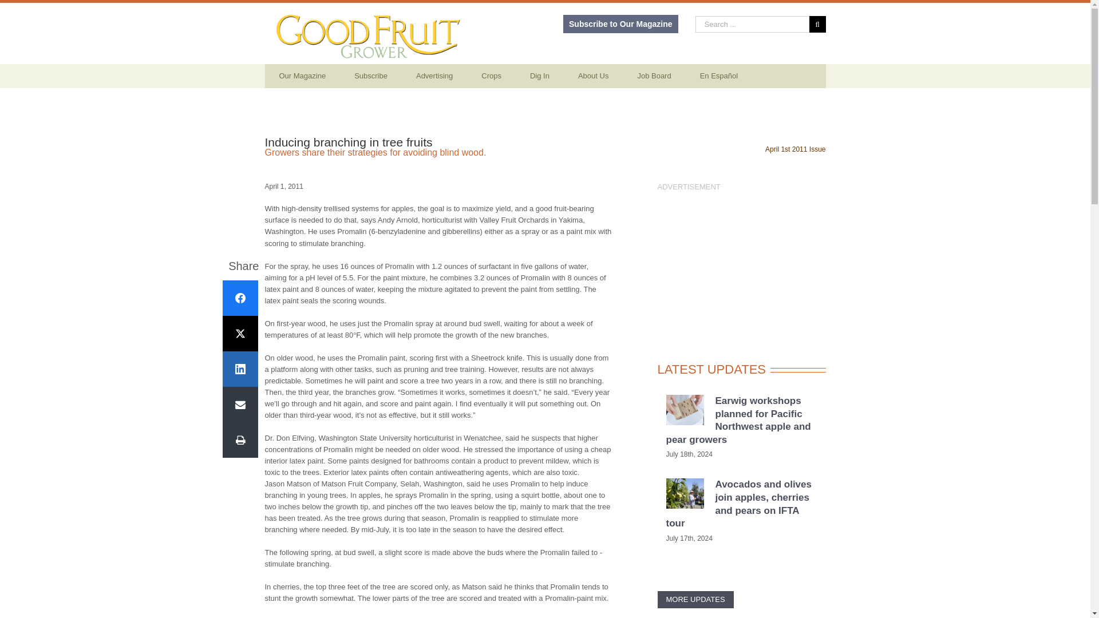 This screenshot has width=1099, height=618. Describe the element at coordinates (593, 76) in the screenshot. I see `About Us` at that location.